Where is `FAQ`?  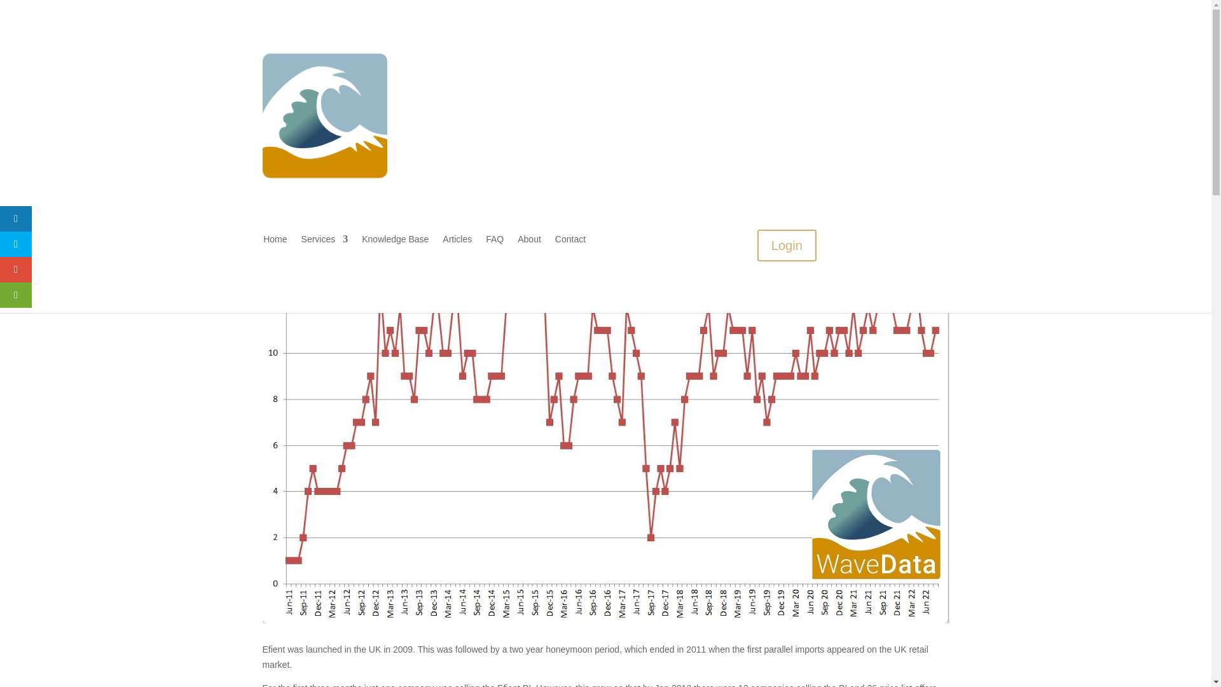
FAQ is located at coordinates (495, 242).